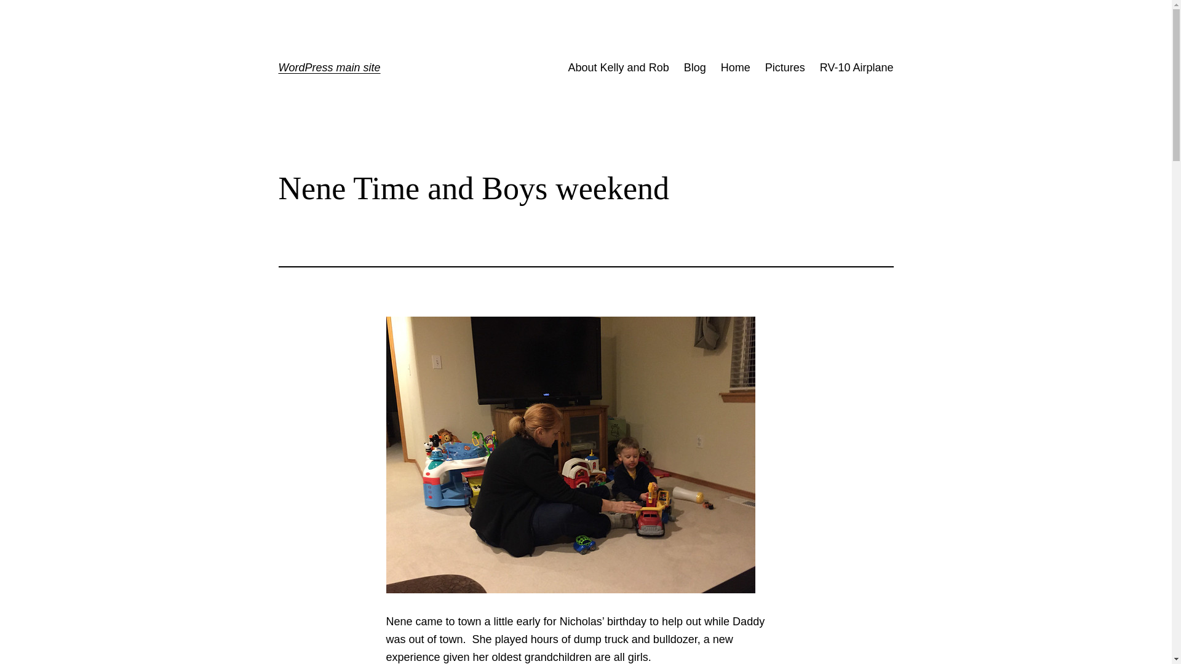 The width and height of the screenshot is (1181, 664). I want to click on Blog, so click(695, 68).